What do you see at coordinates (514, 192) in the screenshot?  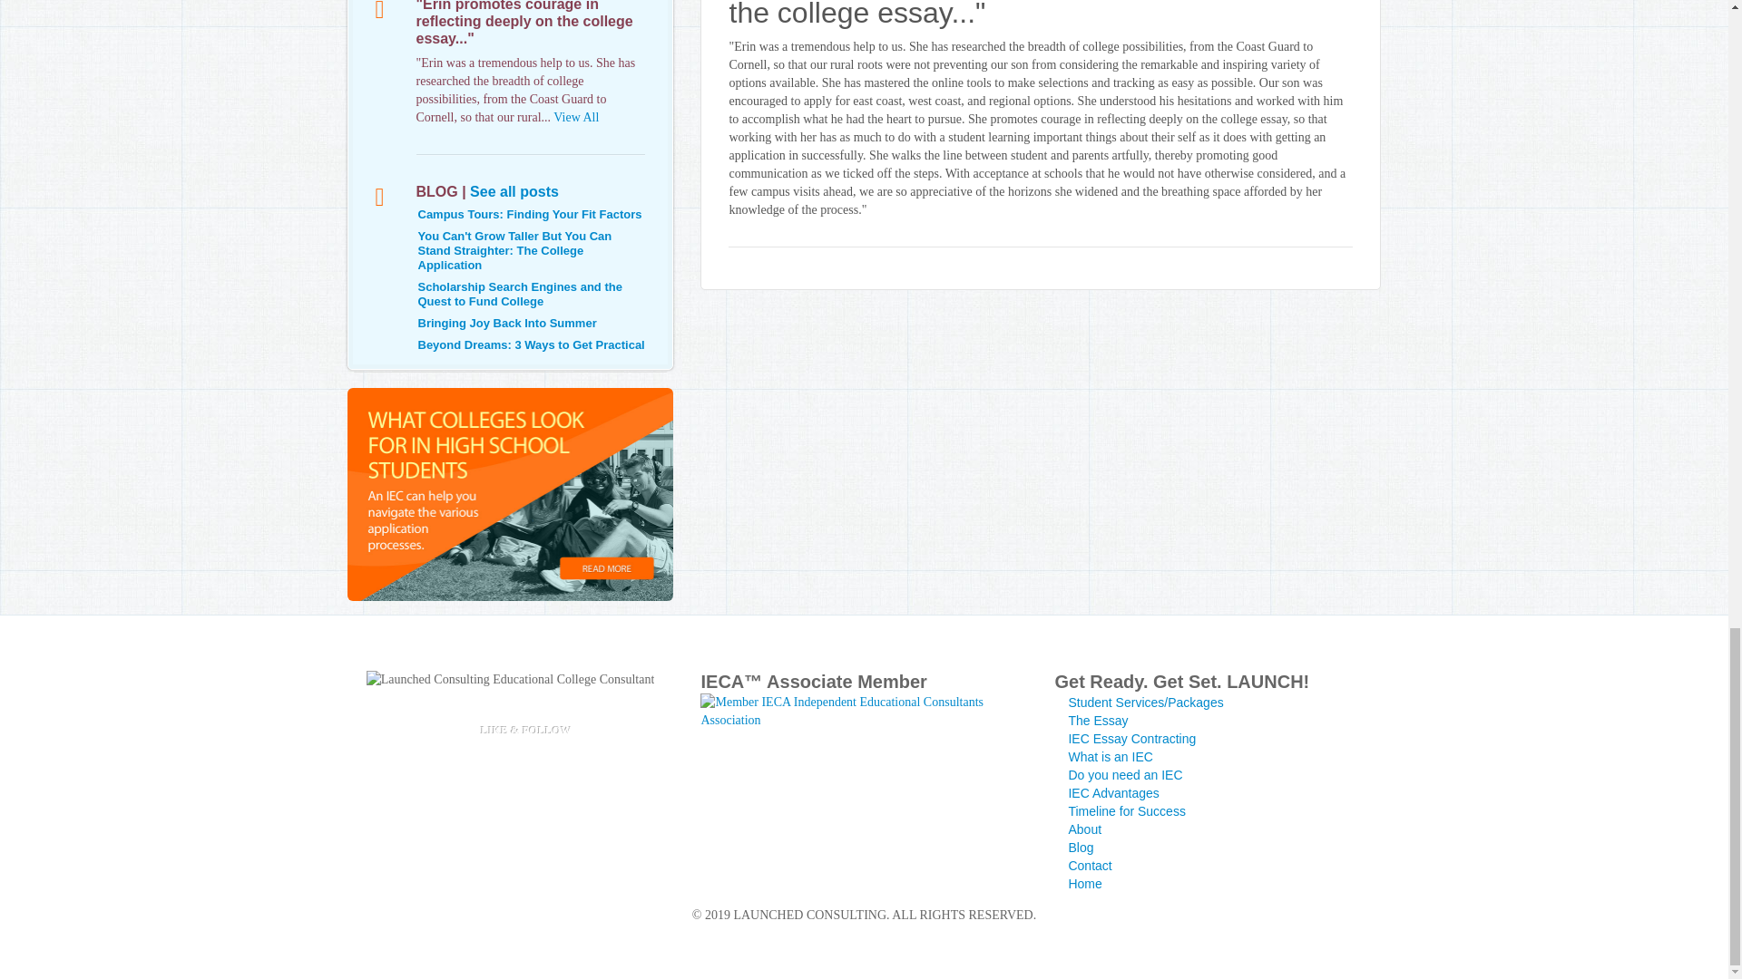 I see `See all posts` at bounding box center [514, 192].